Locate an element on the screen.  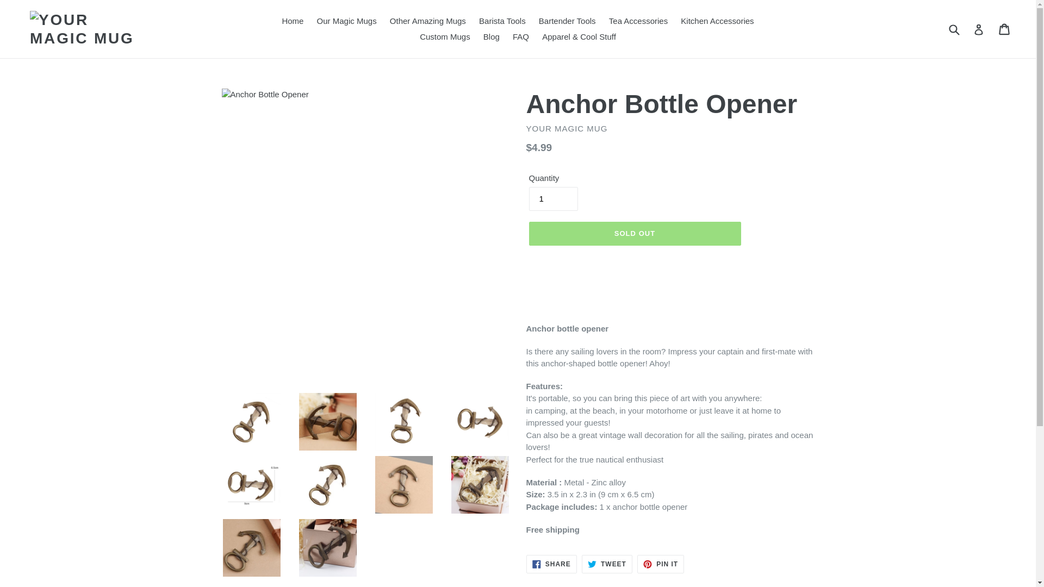
FAQ is located at coordinates (521, 37).